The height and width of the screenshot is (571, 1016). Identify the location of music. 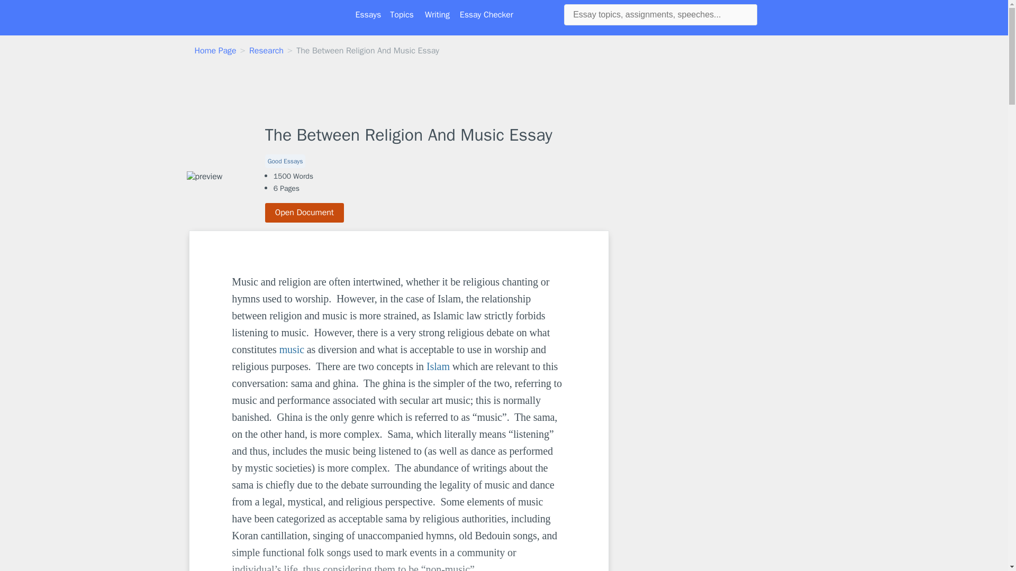
(292, 349).